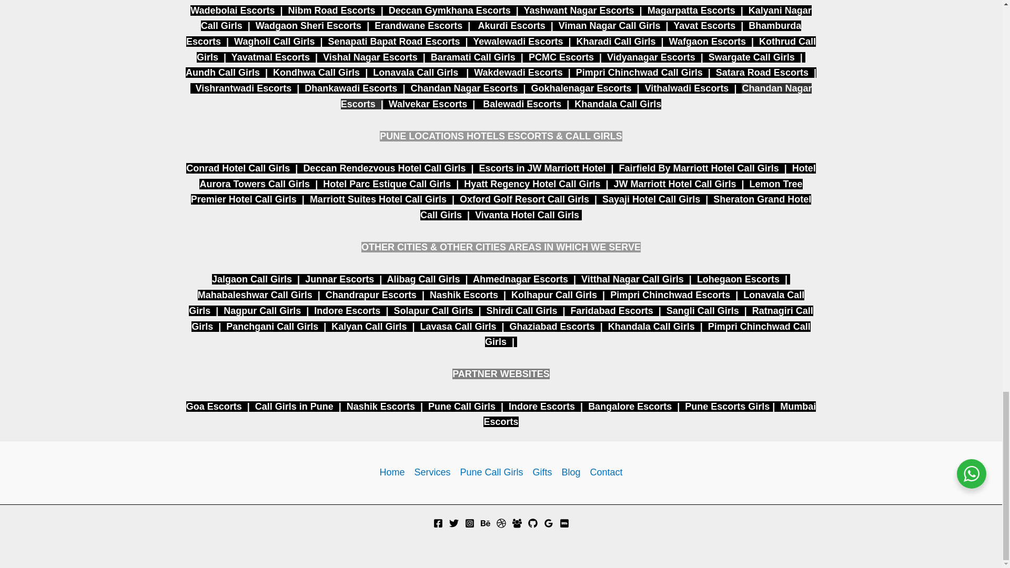  I want to click on Yashwant Nagar Escorts, so click(579, 11).